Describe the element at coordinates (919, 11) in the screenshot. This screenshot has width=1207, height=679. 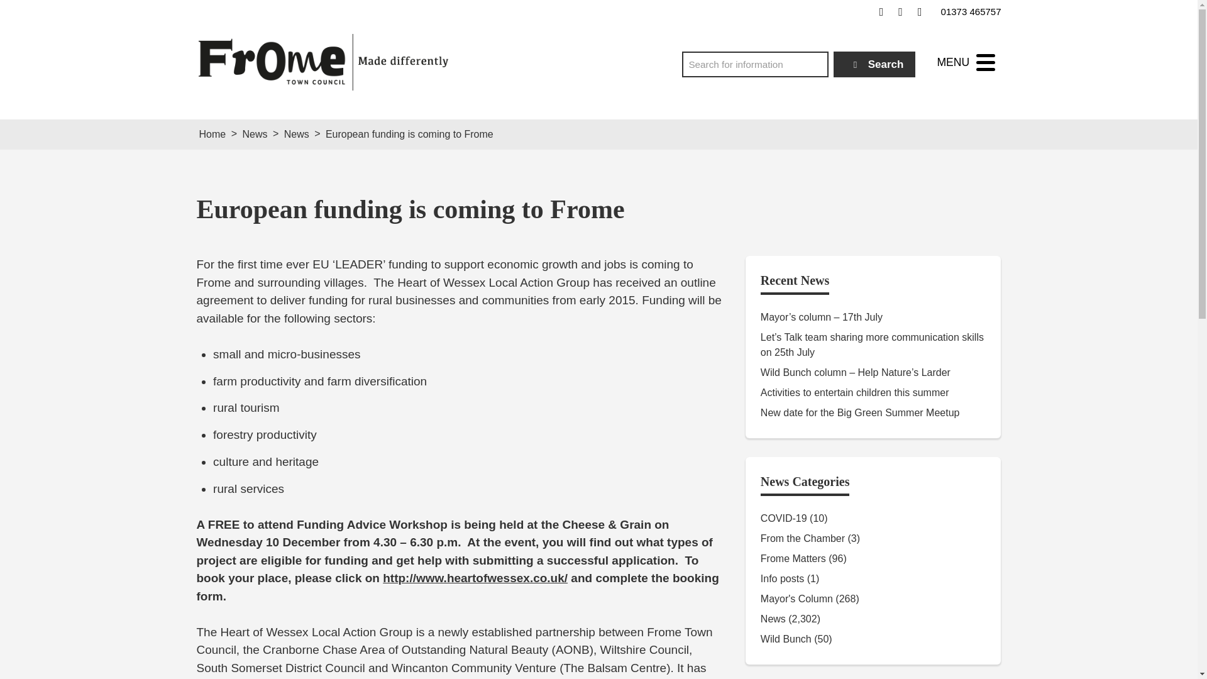
I see `Frome Town Council's Instagram` at that location.